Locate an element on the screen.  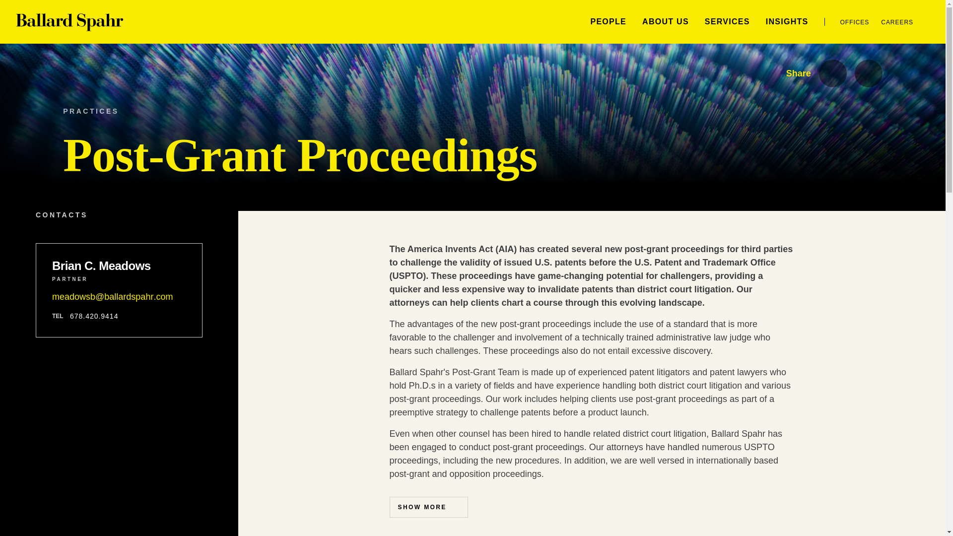
PEOPLE is located at coordinates (608, 21).